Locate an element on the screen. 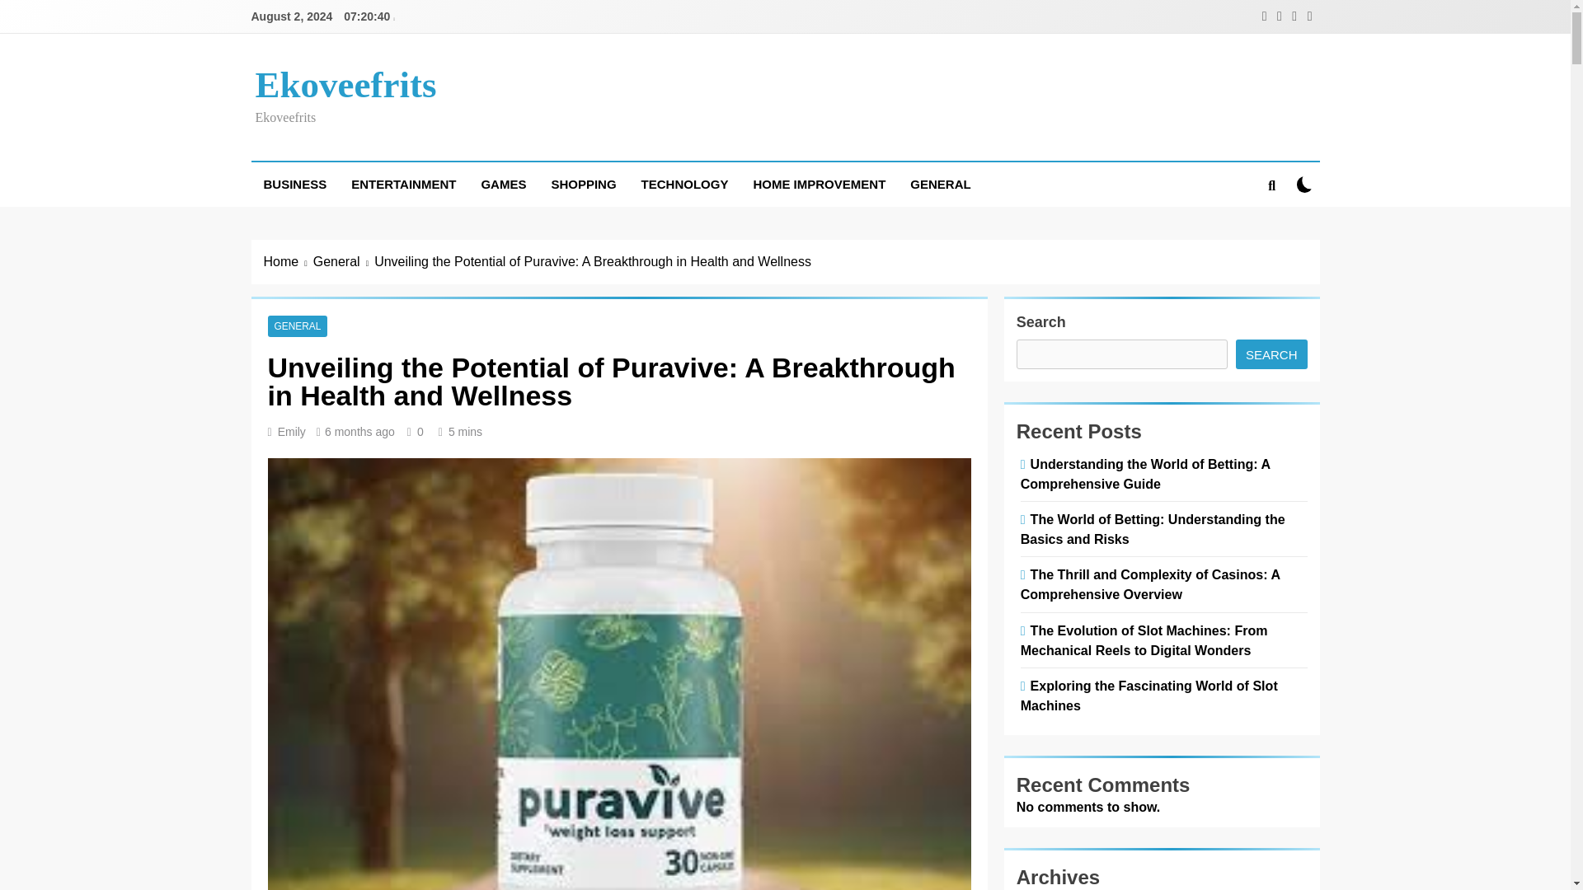  Home is located at coordinates (289, 262).